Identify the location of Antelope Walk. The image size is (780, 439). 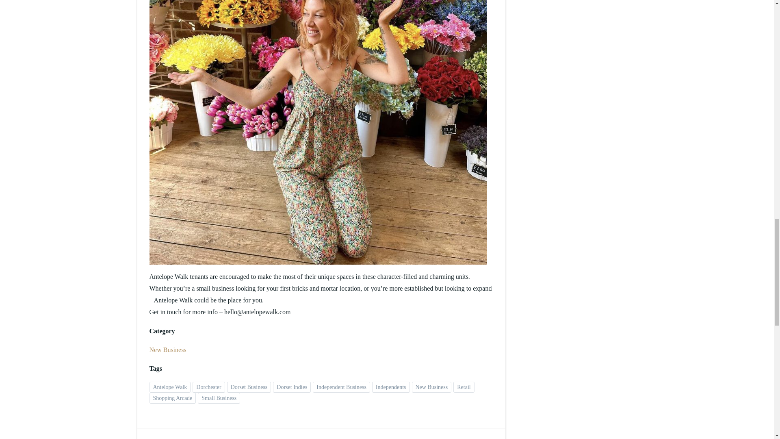
(170, 387).